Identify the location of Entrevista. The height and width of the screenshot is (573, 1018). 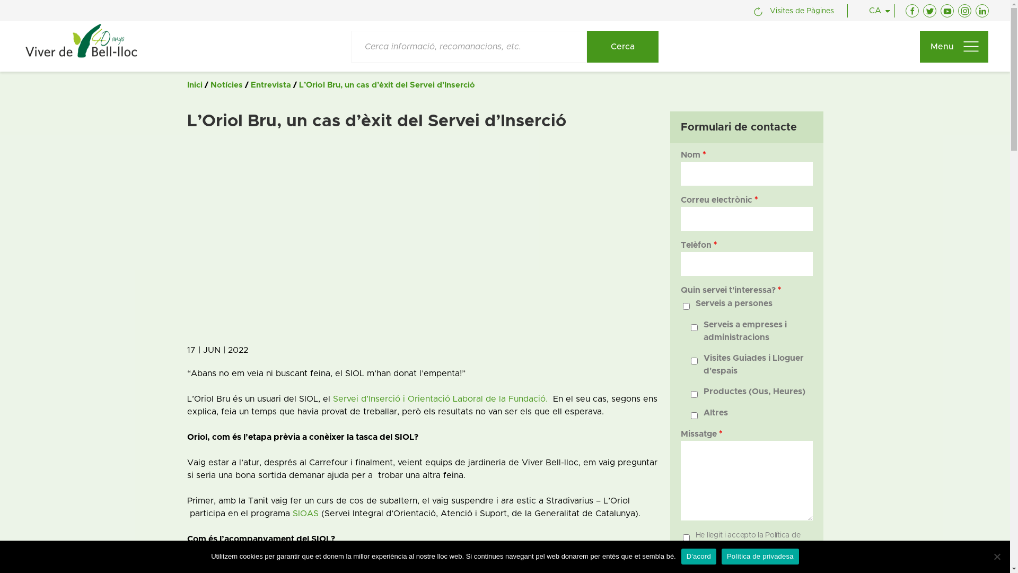
(270, 85).